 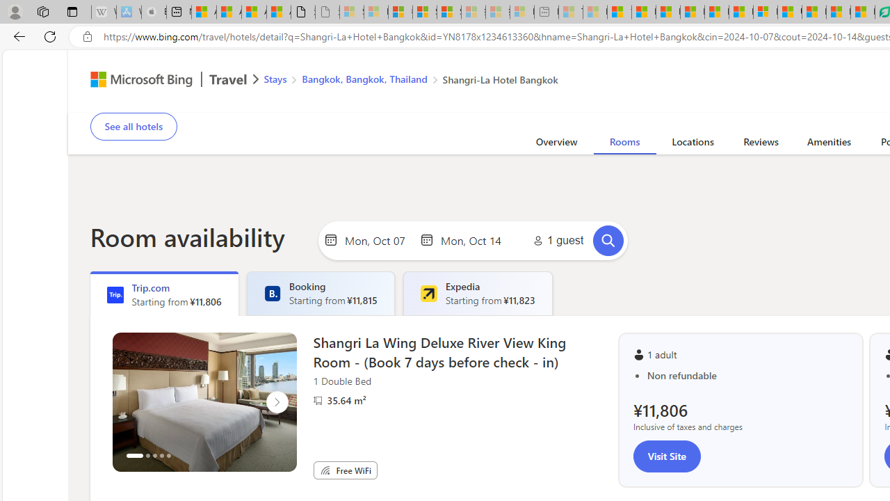 What do you see at coordinates (402, 81) in the screenshot?
I see `AutomationID: bread-crumb-root` at bounding box center [402, 81].